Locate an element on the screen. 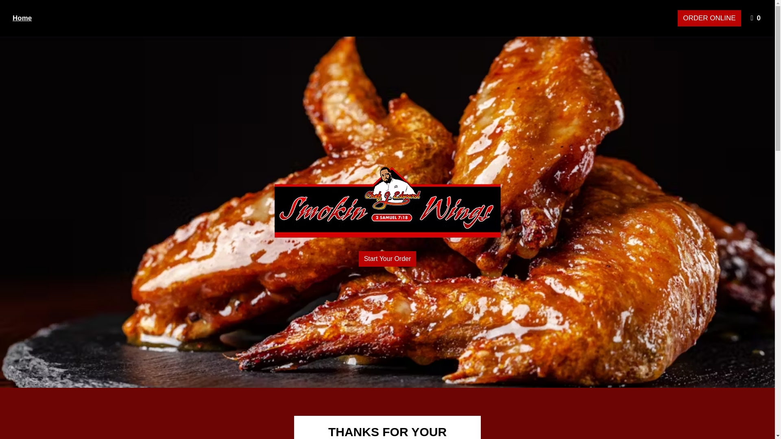 The height and width of the screenshot is (439, 781). Start Your Order is located at coordinates (709, 18).